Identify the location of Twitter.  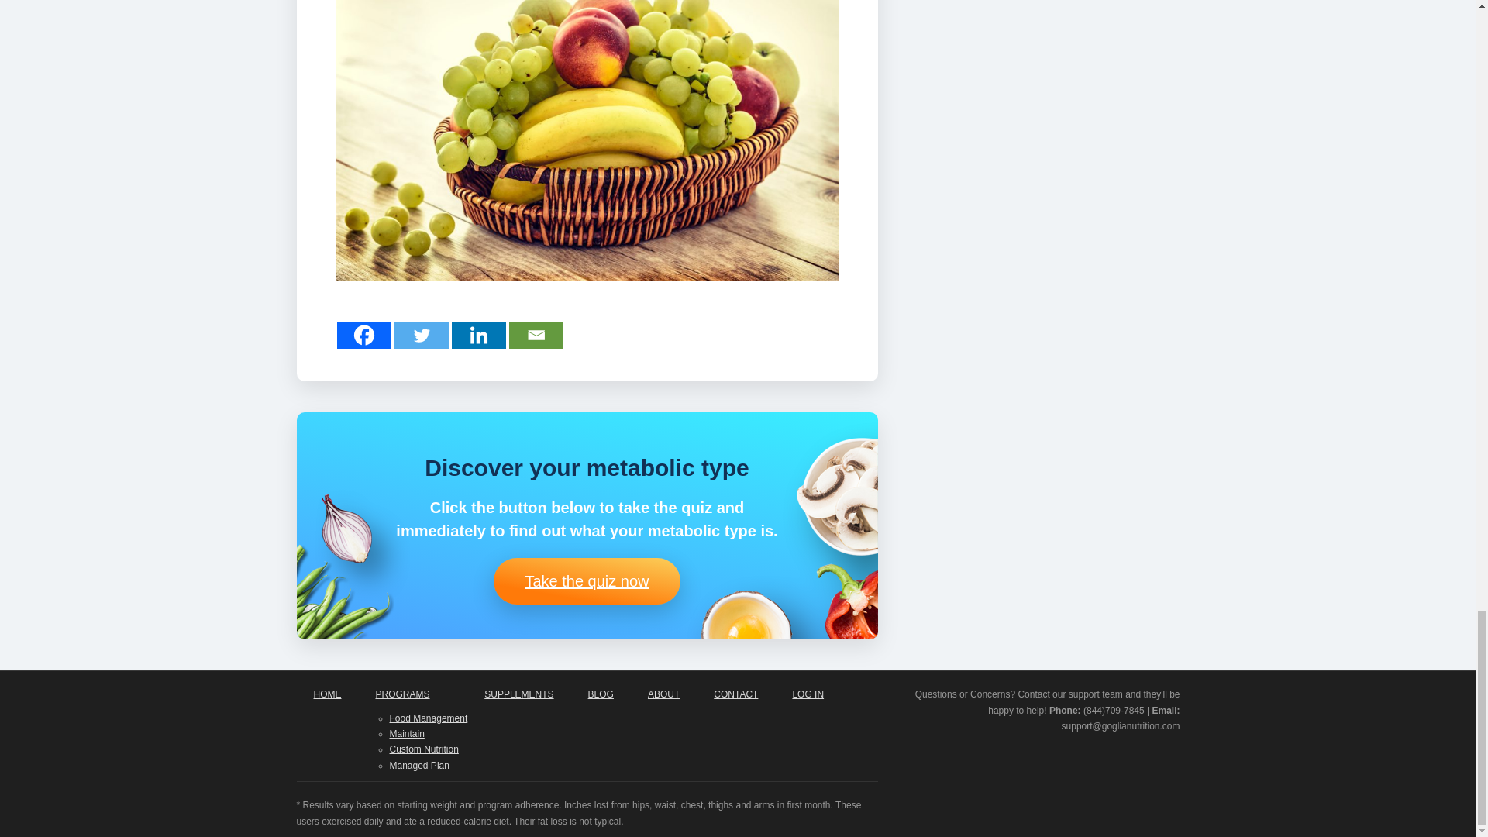
(420, 335).